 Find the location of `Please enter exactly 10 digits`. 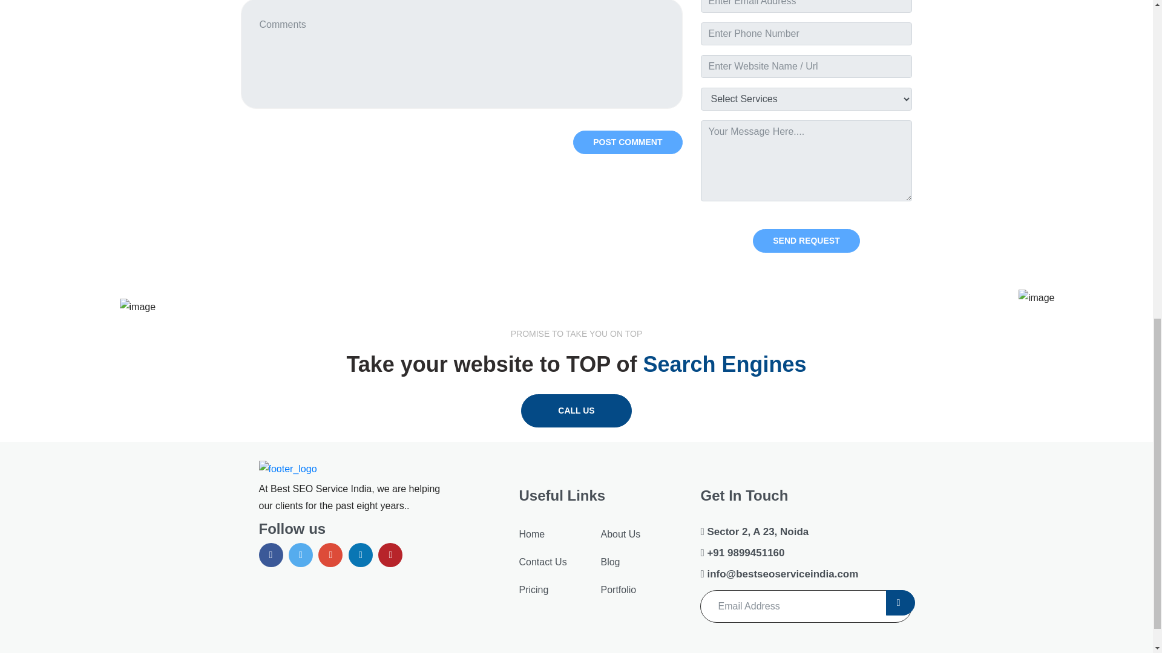

Please enter exactly 10 digits is located at coordinates (806, 33).